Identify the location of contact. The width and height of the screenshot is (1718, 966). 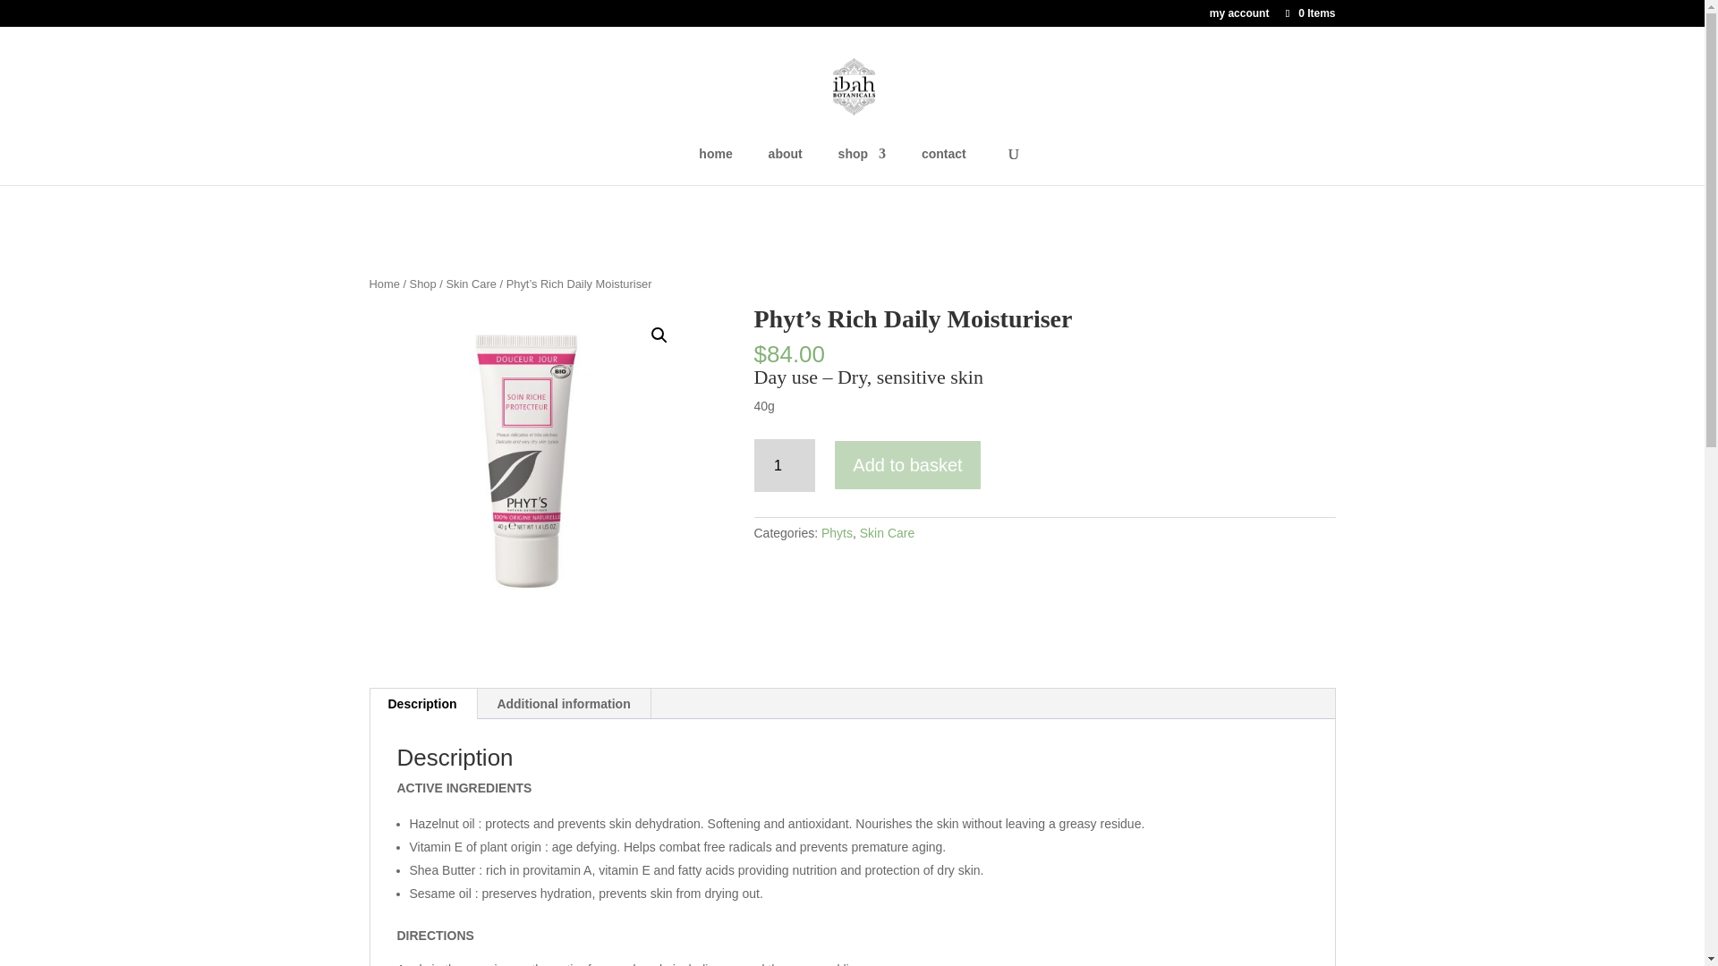
(943, 166).